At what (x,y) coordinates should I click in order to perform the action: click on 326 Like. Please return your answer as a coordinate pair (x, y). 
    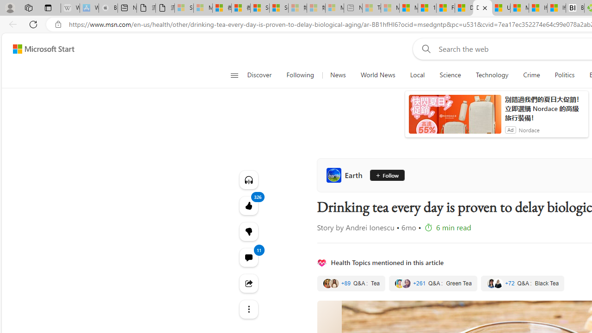
    Looking at the image, I should click on (249, 205).